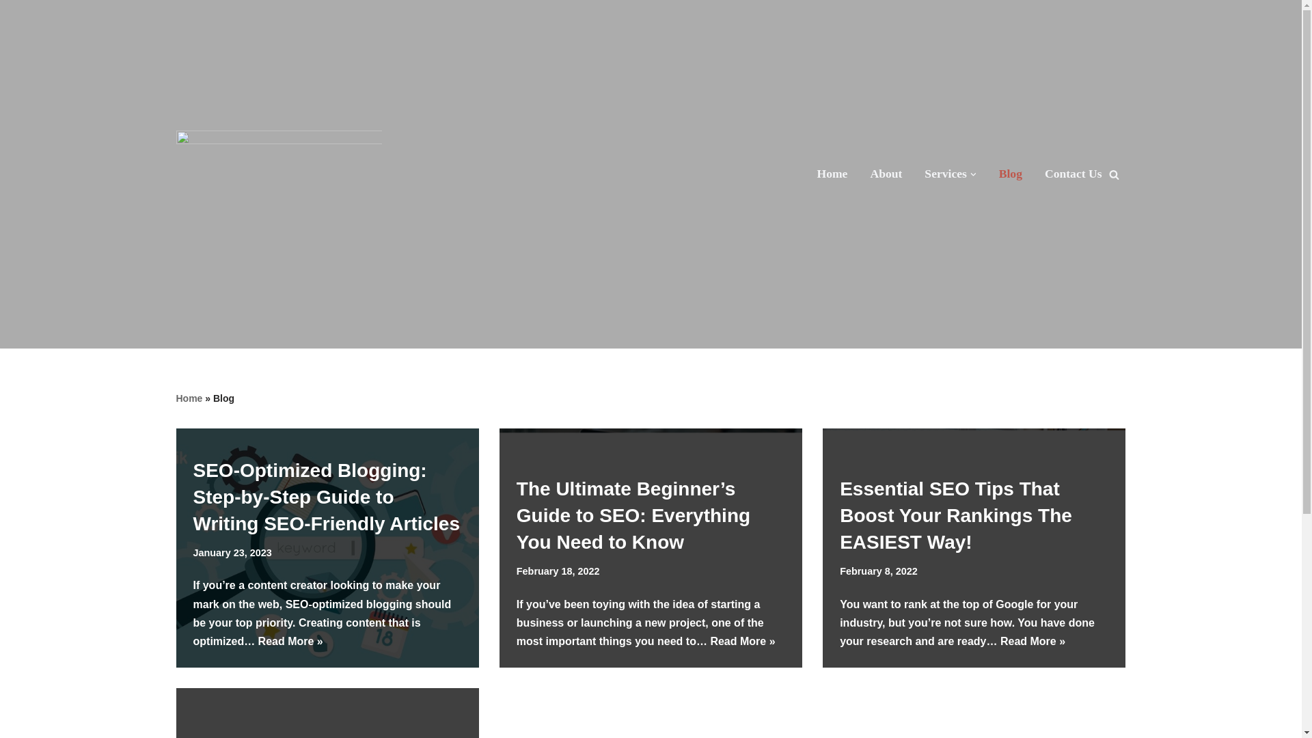  I want to click on Contact Us, so click(1073, 174).